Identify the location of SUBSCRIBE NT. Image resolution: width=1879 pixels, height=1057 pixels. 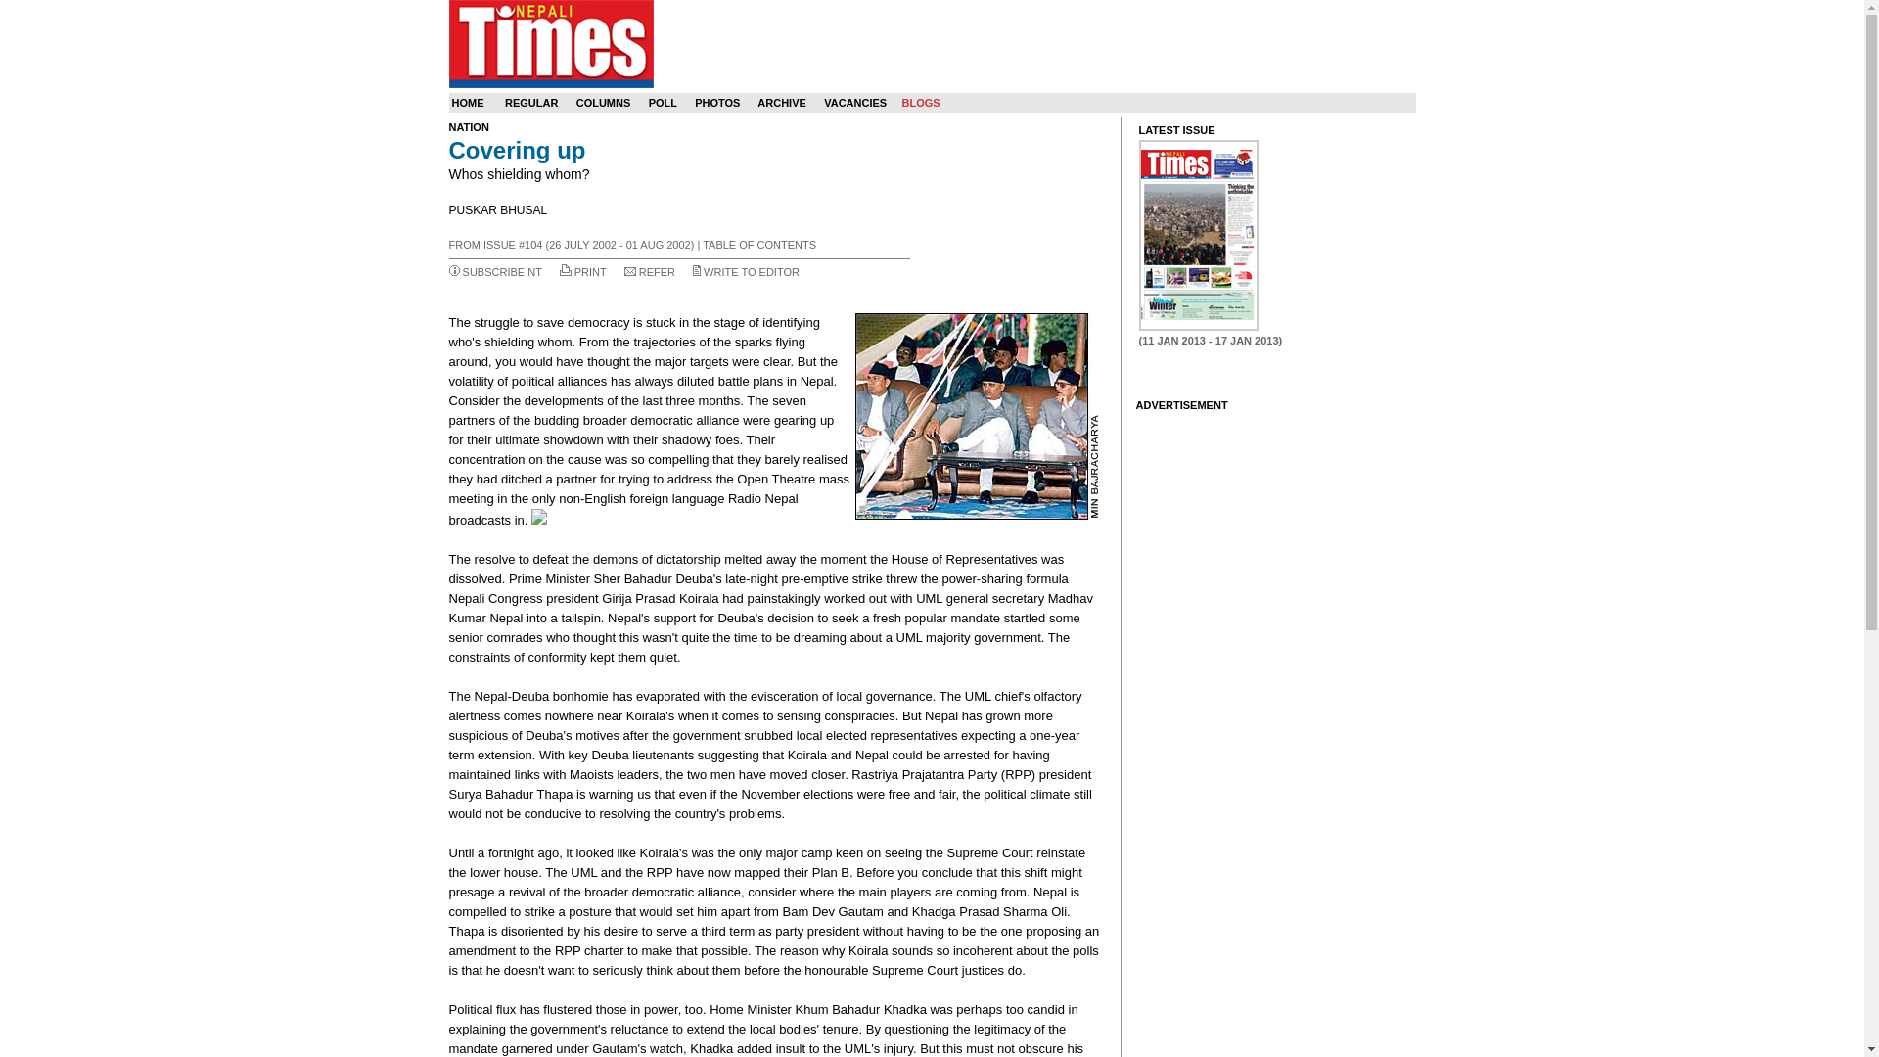
(502, 272).